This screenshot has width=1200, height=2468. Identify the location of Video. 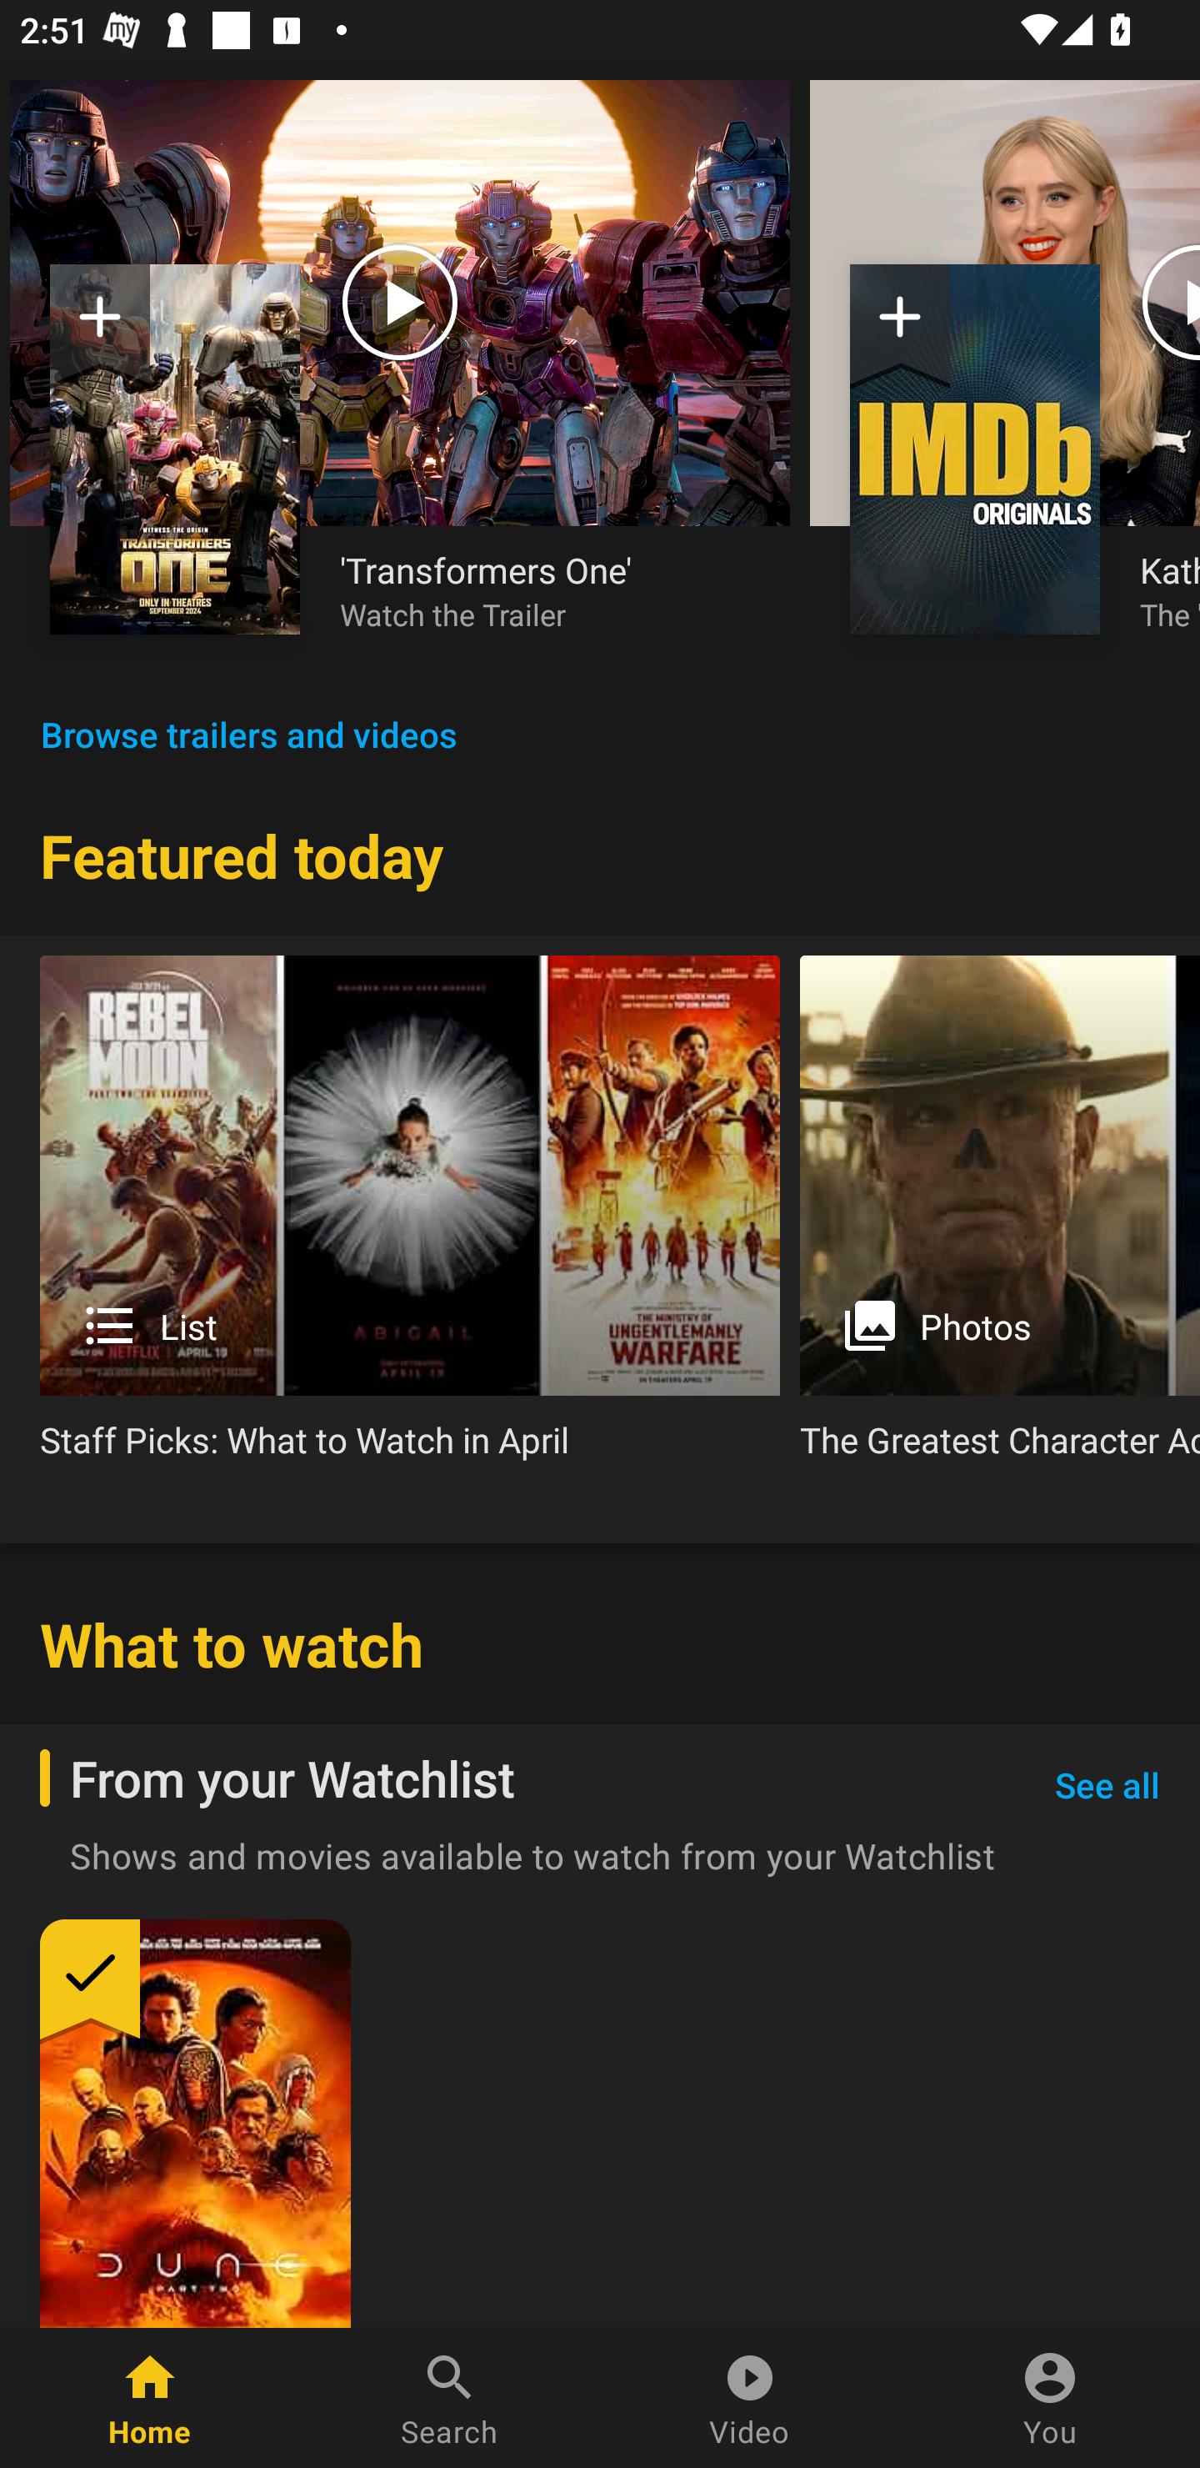
(750, 2398).